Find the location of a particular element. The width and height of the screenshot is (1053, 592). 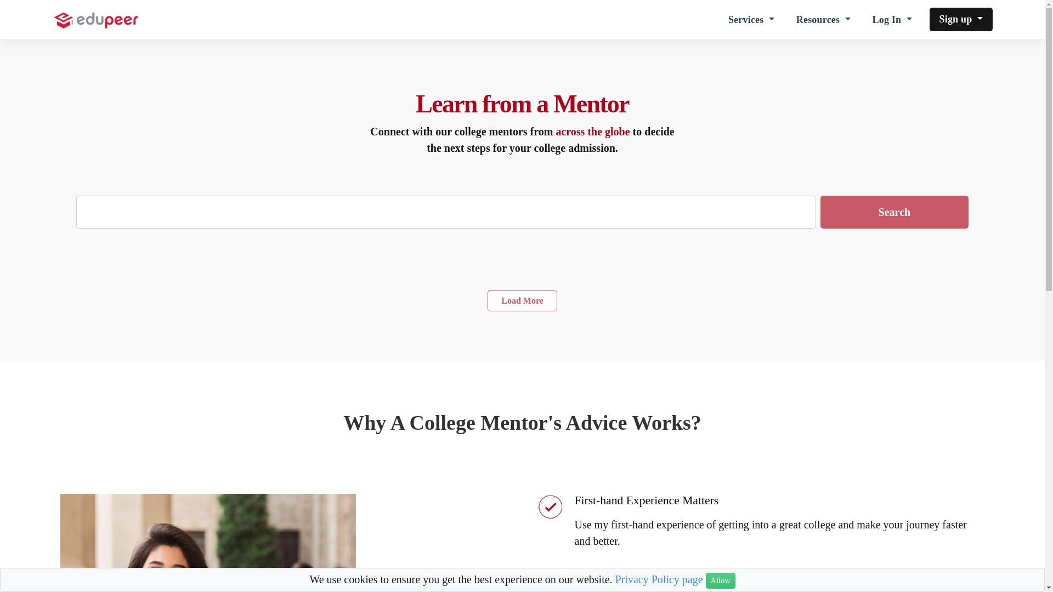

Search is located at coordinates (894, 212).